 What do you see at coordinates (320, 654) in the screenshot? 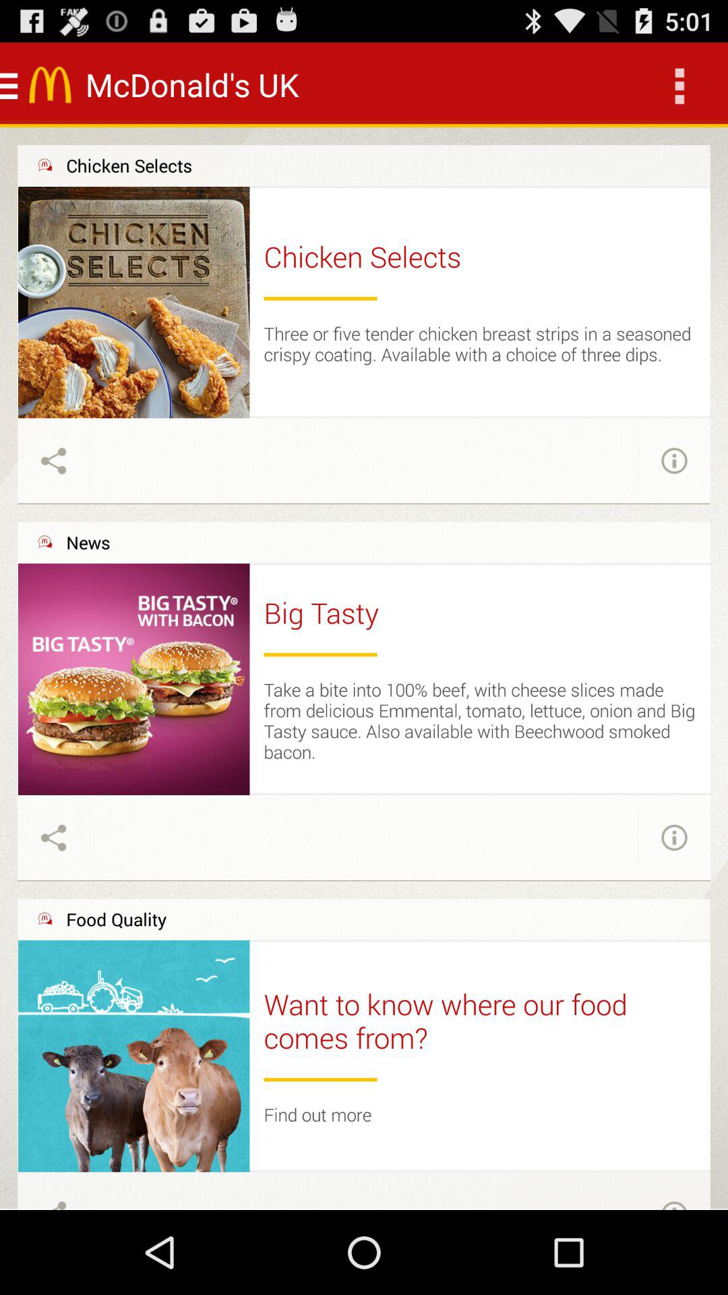
I see `press item above take a bite` at bounding box center [320, 654].